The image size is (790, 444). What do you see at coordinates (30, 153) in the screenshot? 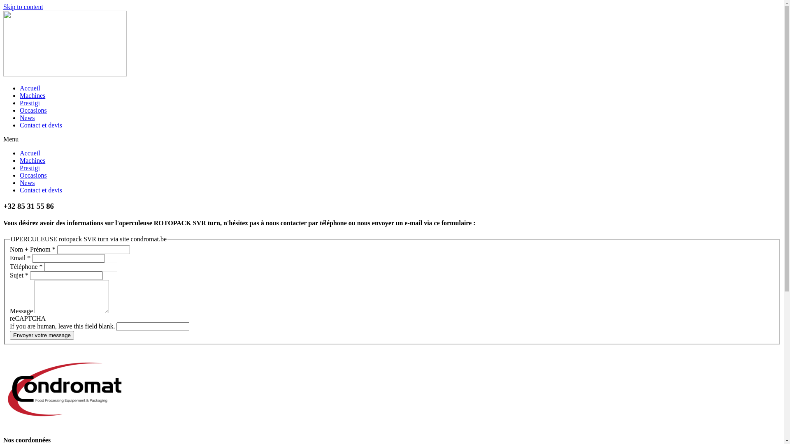
I see `Accueil` at bounding box center [30, 153].